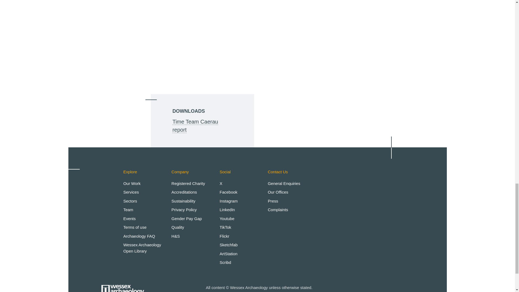  What do you see at coordinates (175, 236) in the screenshot?
I see `Health, Safety and Welfare` at bounding box center [175, 236].